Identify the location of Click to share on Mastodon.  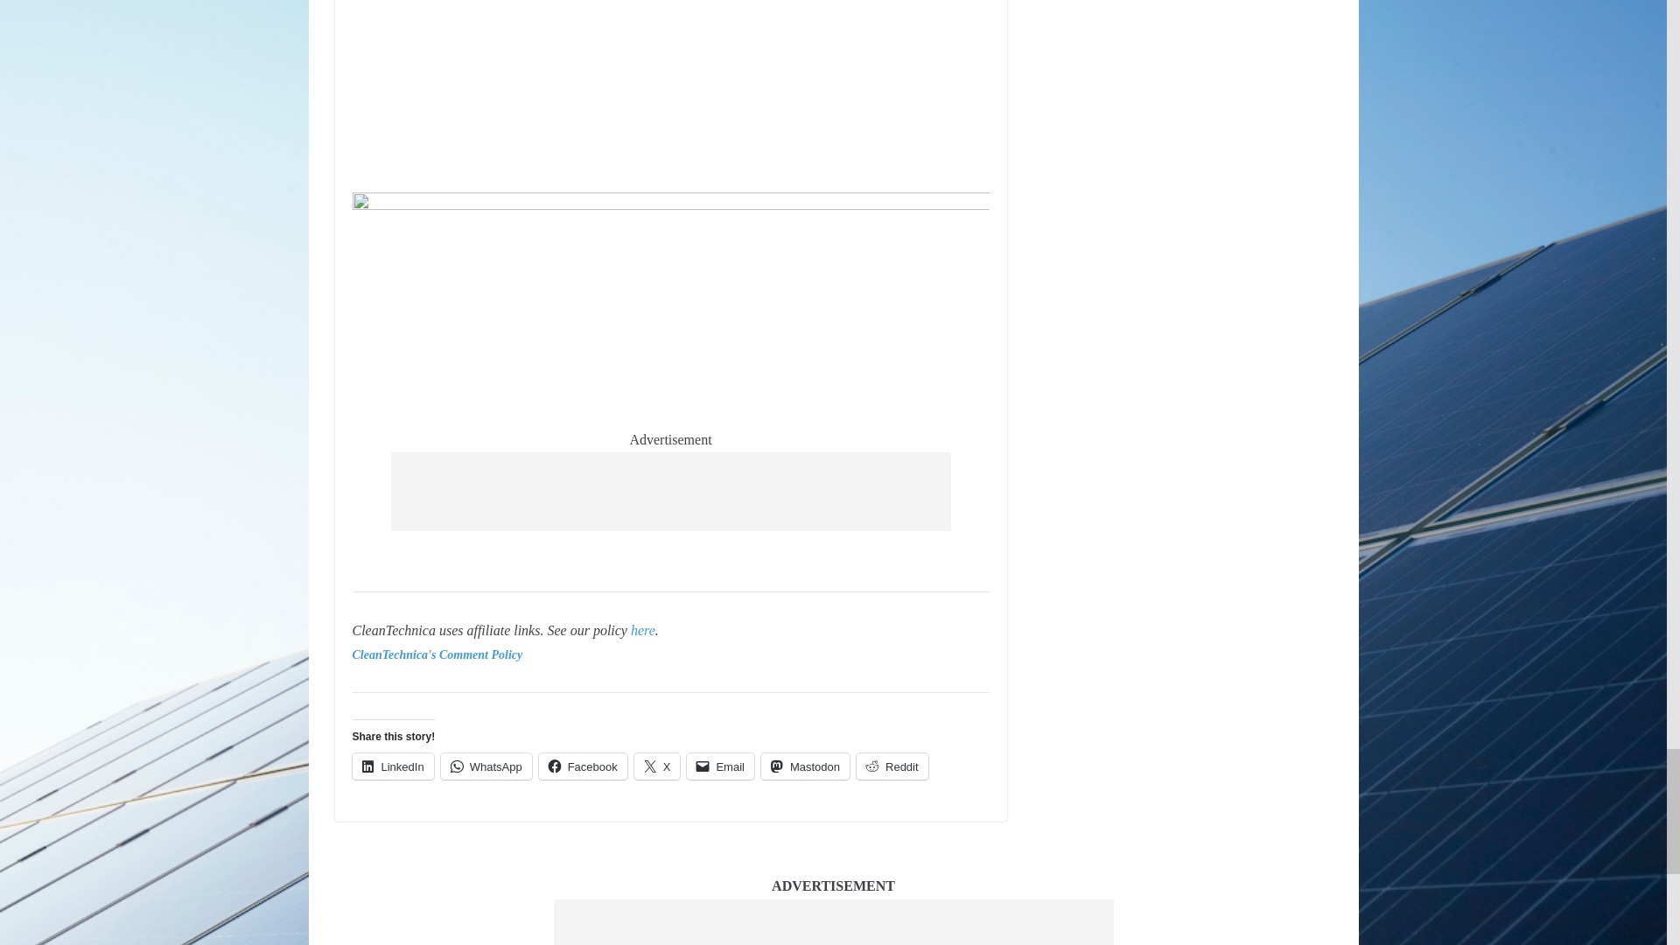
(805, 766).